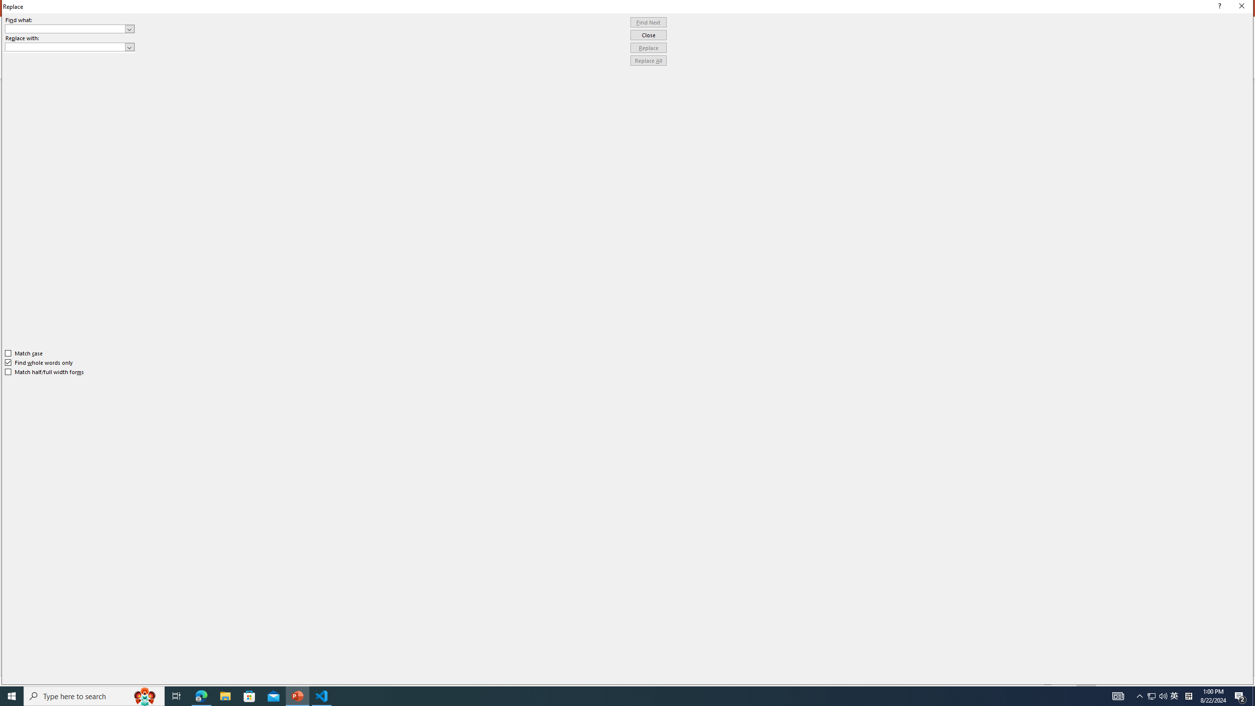 The width and height of the screenshot is (1255, 706). Describe the element at coordinates (39, 362) in the screenshot. I see `Find whole words only` at that location.